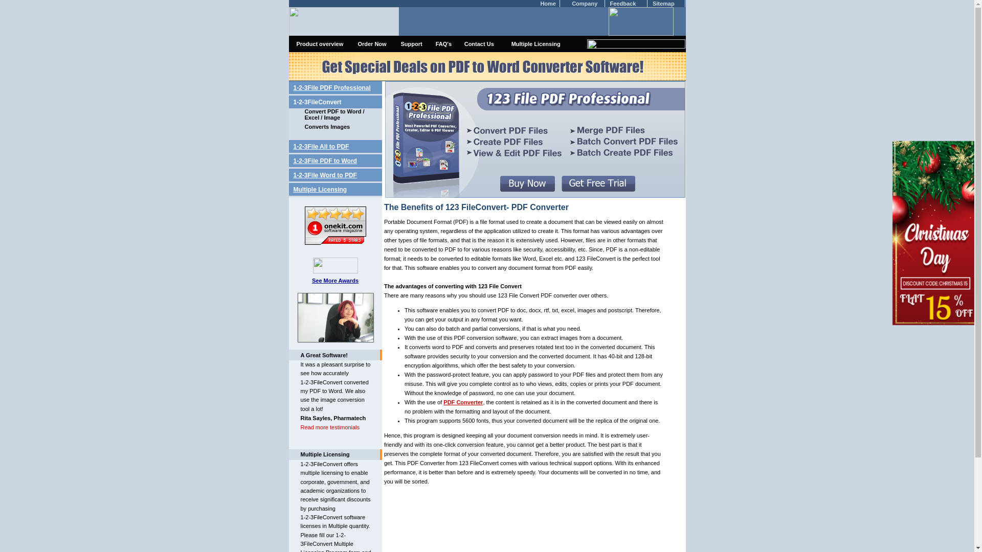  I want to click on PDF Converter, so click(463, 402).